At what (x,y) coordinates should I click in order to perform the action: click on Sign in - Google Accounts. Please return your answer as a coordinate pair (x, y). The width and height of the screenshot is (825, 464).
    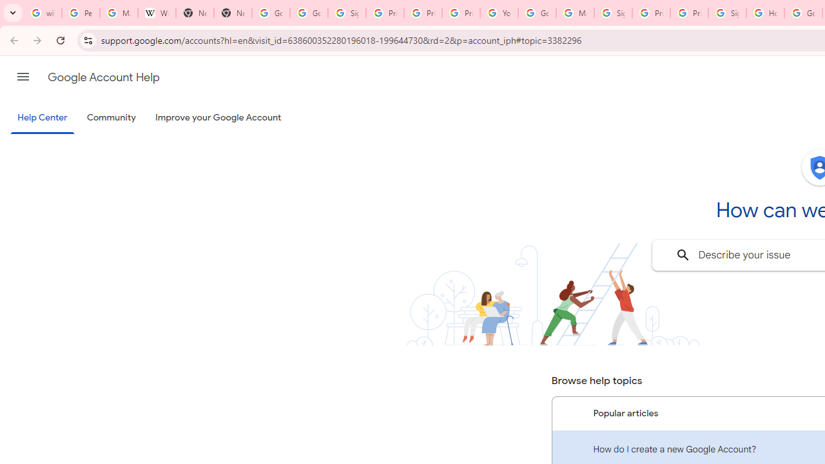
    Looking at the image, I should click on (612, 13).